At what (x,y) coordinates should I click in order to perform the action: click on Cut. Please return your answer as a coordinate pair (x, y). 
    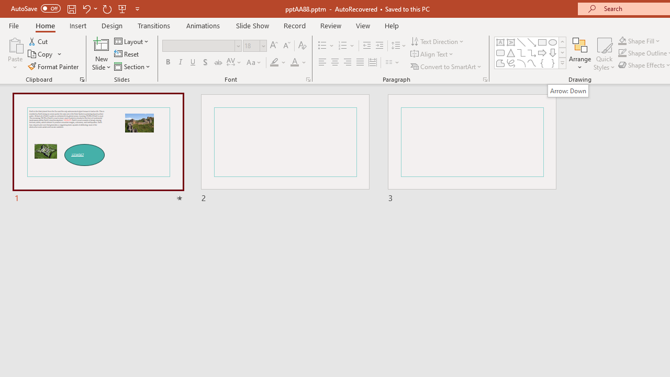
    Looking at the image, I should click on (39, 41).